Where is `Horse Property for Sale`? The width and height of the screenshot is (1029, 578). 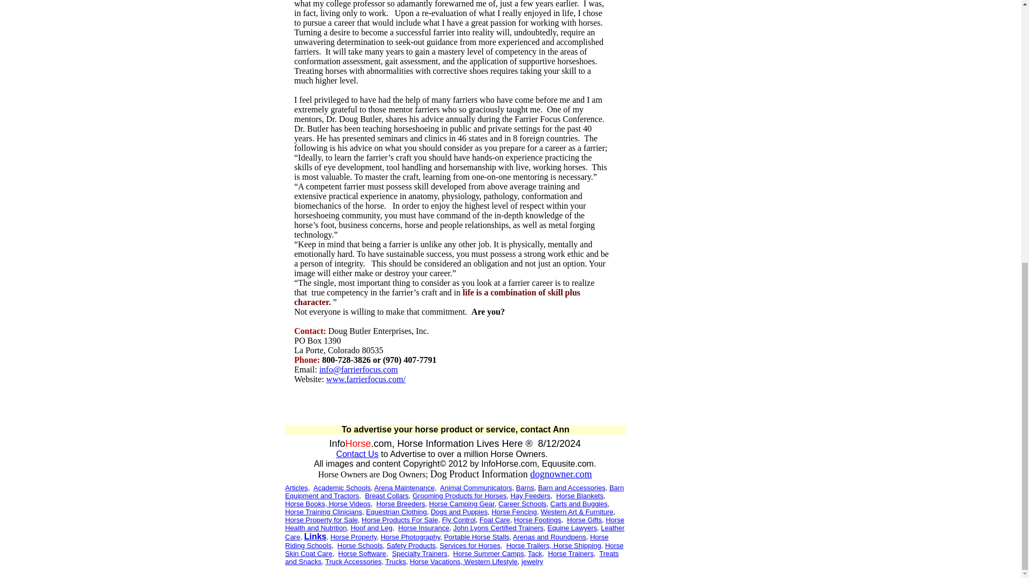 Horse Property for Sale is located at coordinates (322, 519).